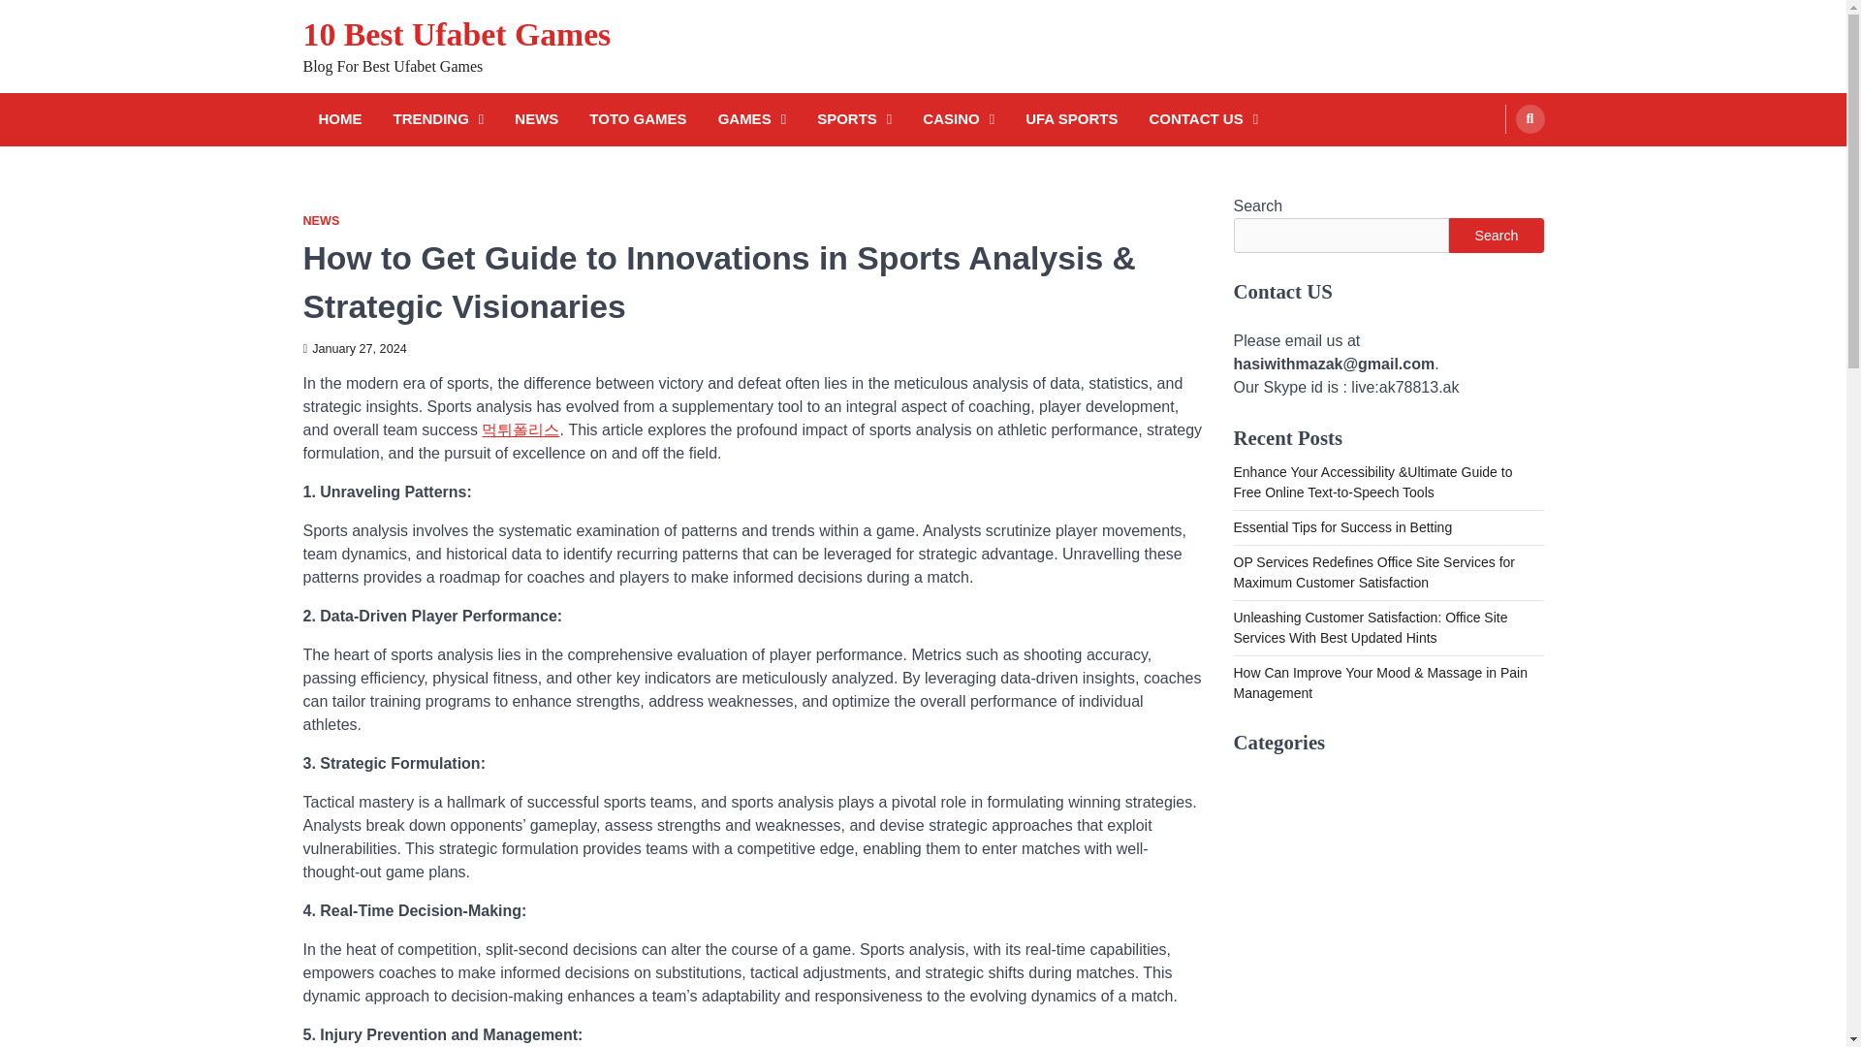 This screenshot has height=1047, width=1861. I want to click on CONTACT US, so click(1202, 120).